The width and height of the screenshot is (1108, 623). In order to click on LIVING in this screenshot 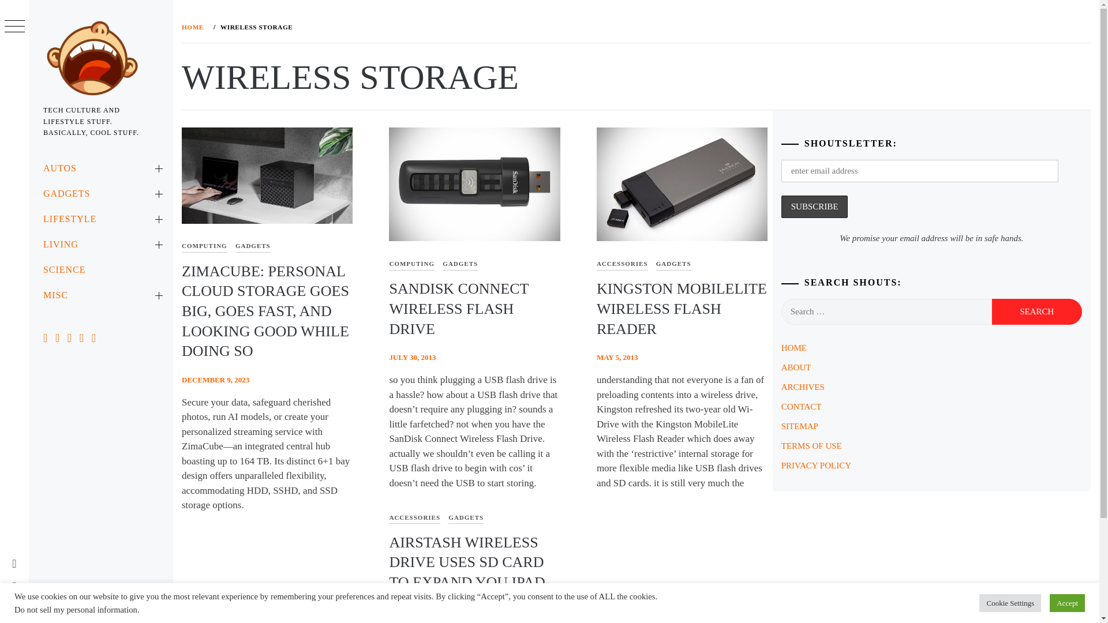, I will do `click(100, 245)`.